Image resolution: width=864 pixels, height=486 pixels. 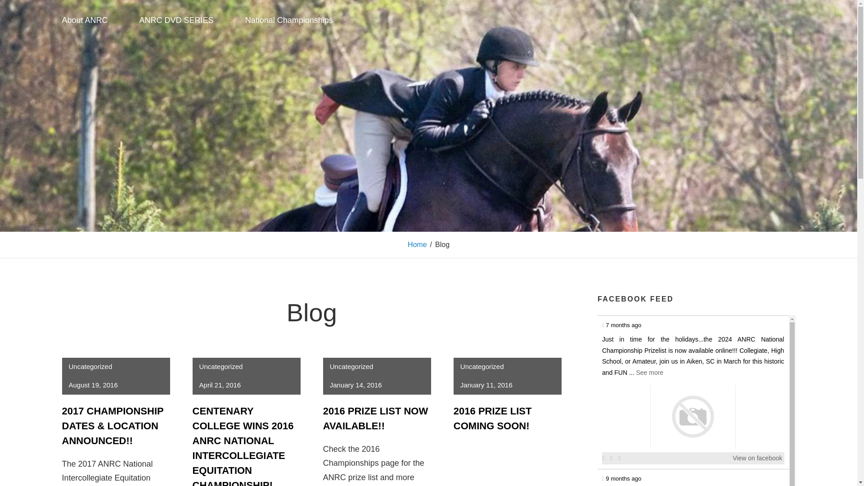 What do you see at coordinates (757, 458) in the screenshot?
I see `View on facebook` at bounding box center [757, 458].